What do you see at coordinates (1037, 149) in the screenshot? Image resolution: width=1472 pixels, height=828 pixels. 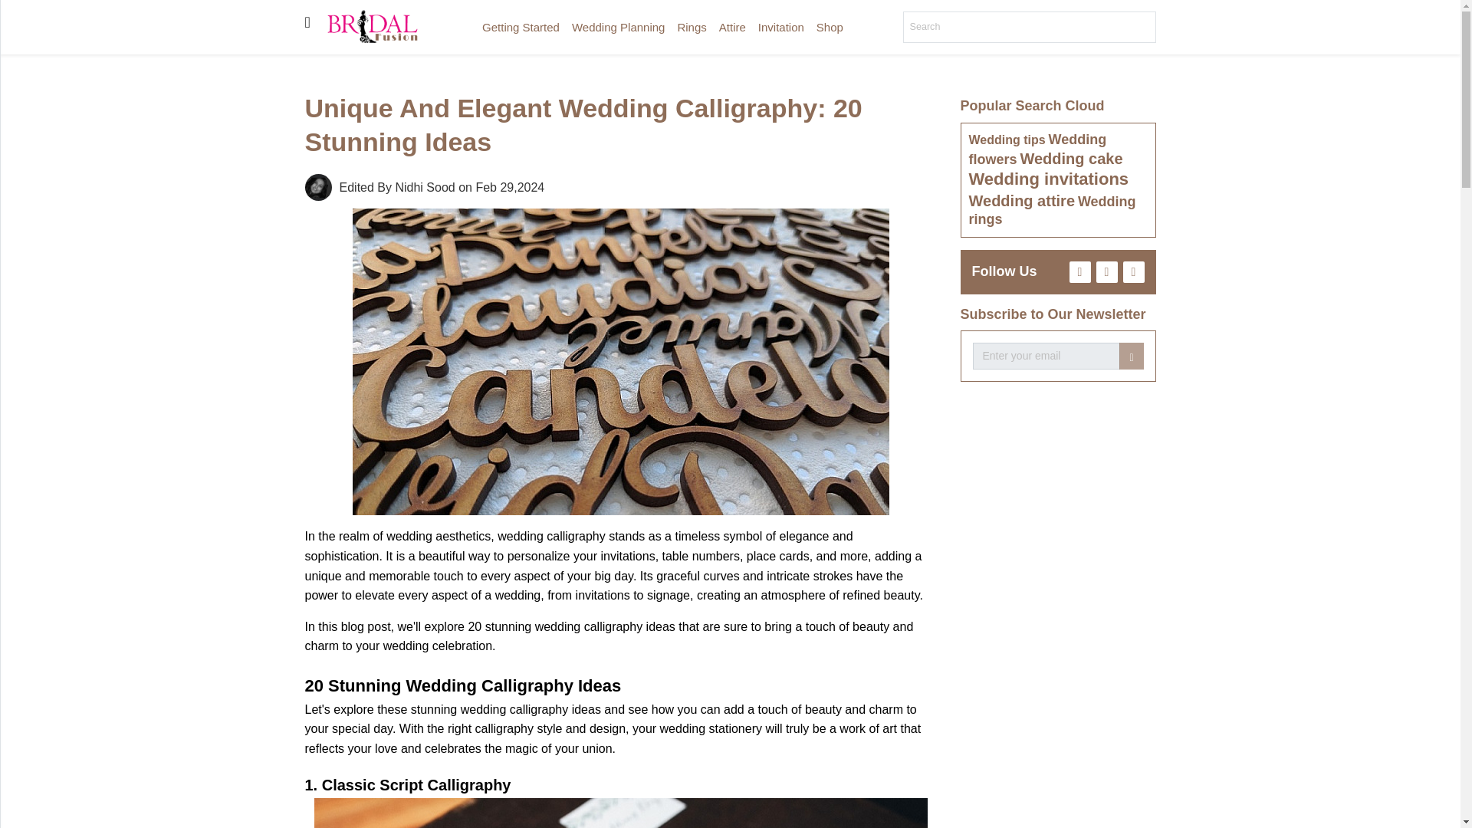 I see `Wedding flowers` at bounding box center [1037, 149].